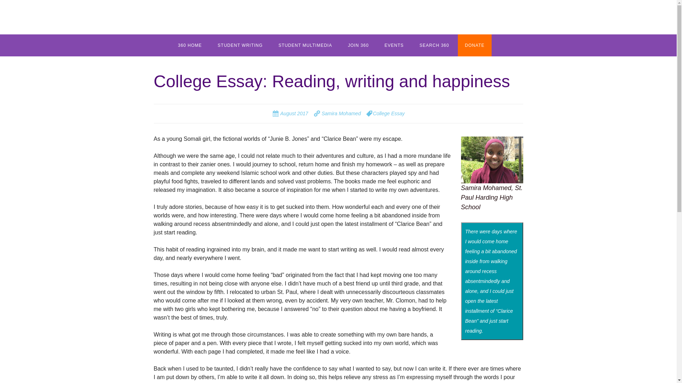  What do you see at coordinates (434, 45) in the screenshot?
I see `SEARCH 360` at bounding box center [434, 45].